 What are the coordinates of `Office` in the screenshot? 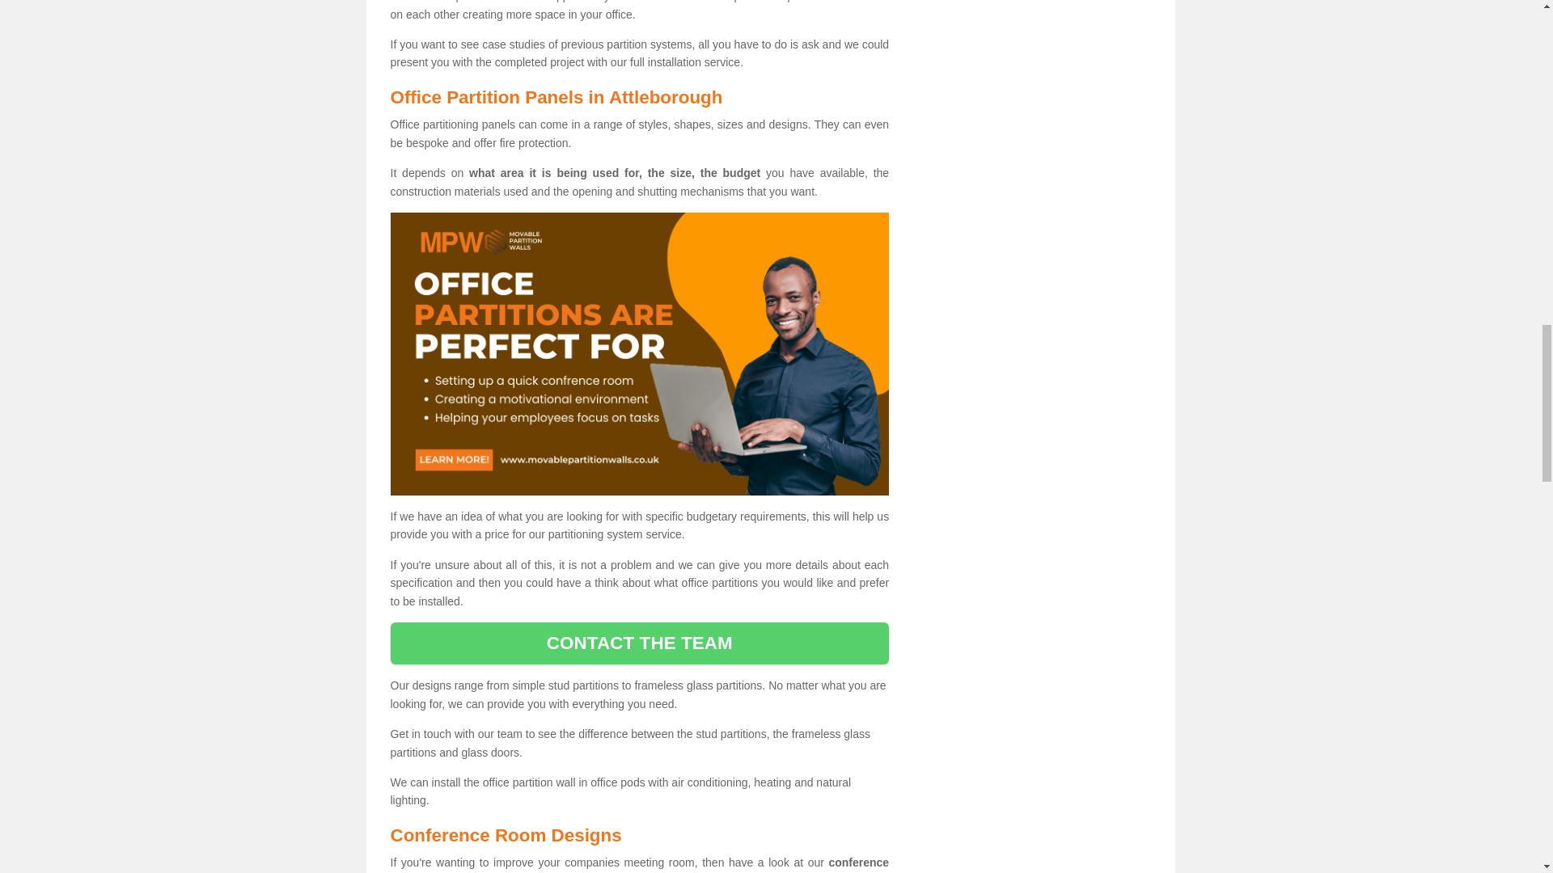 It's located at (639, 354).